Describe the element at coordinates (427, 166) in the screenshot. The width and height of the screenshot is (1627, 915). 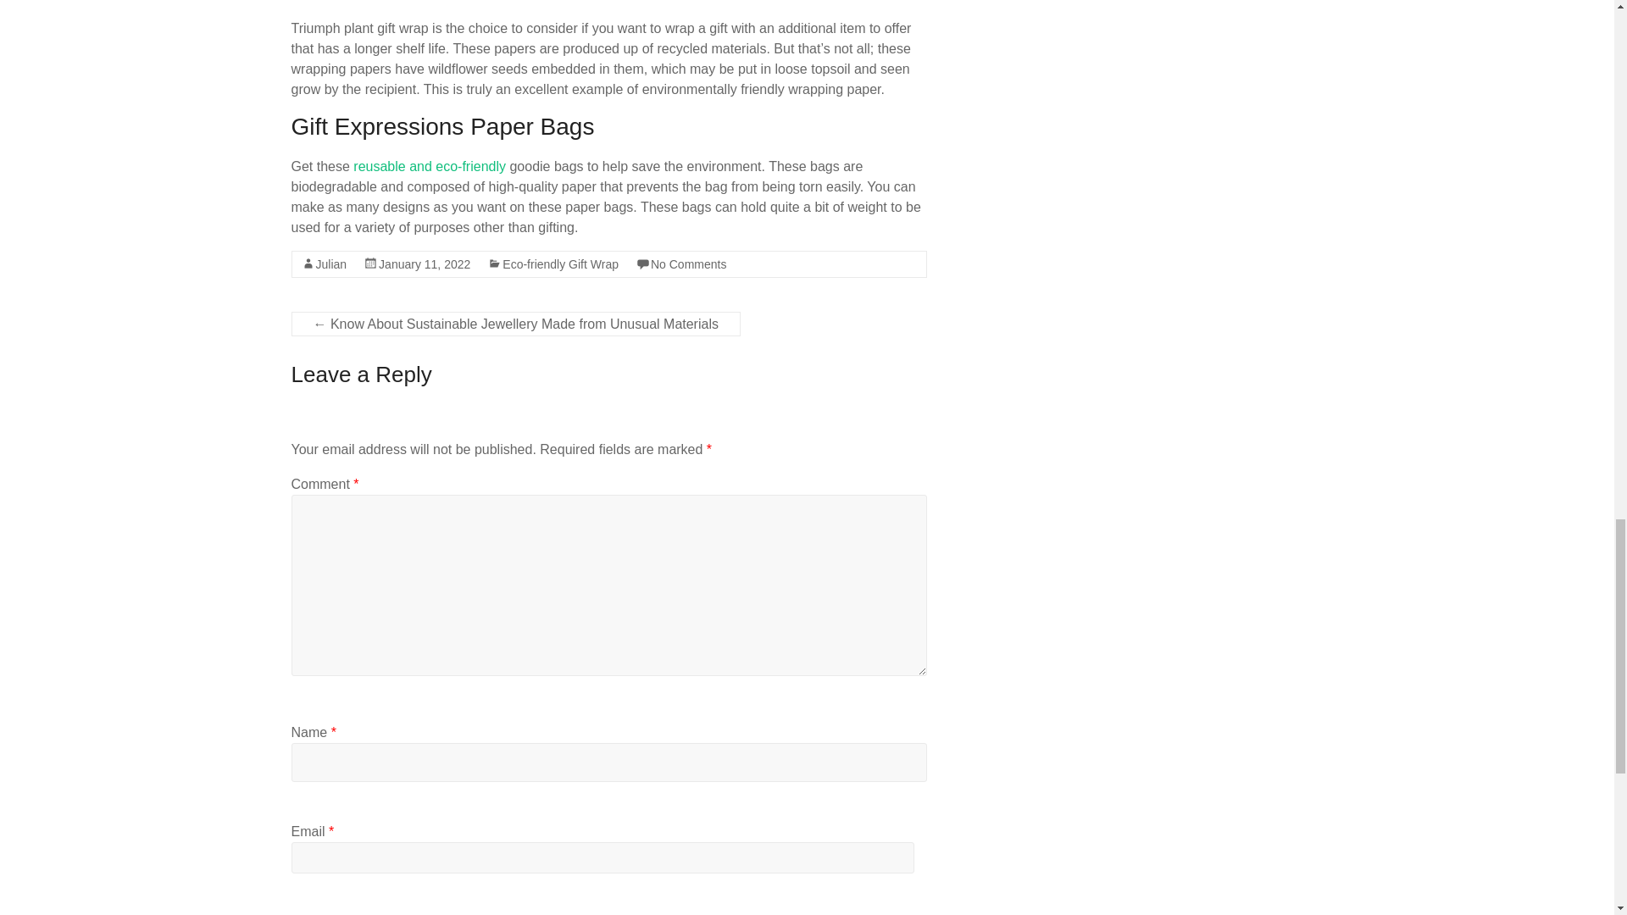
I see `reusable and eco-friendly` at that location.